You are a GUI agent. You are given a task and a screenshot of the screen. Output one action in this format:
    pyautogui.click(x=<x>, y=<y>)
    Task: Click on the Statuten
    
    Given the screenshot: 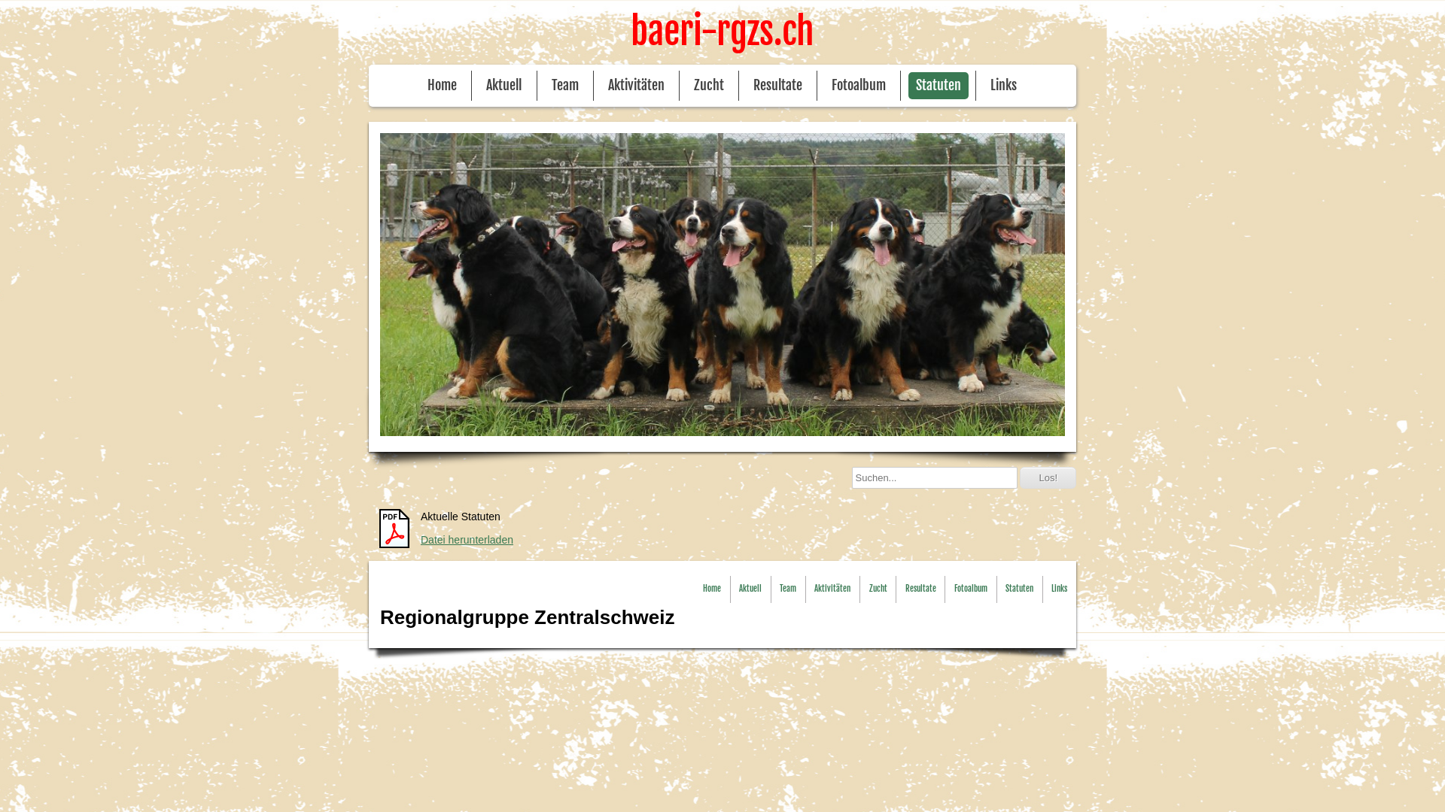 What is the action you would take?
    pyautogui.click(x=1019, y=589)
    